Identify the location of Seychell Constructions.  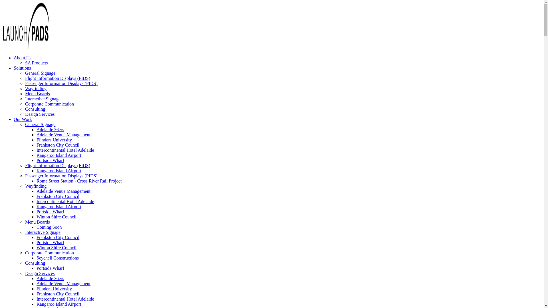
(58, 258).